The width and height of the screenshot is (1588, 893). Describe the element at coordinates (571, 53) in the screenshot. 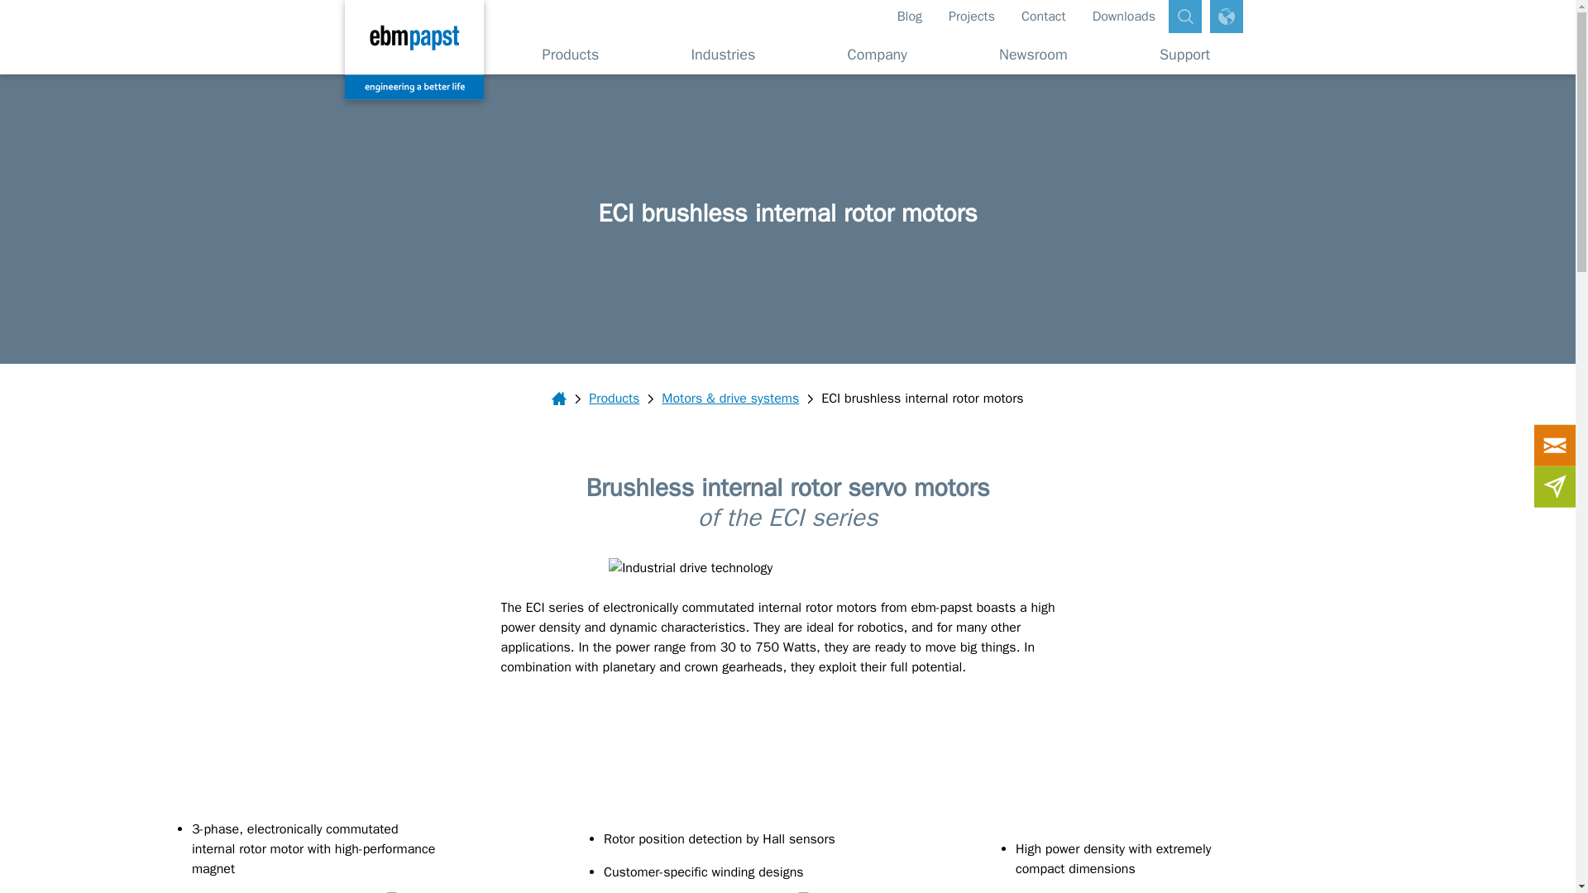

I see `Products` at that location.